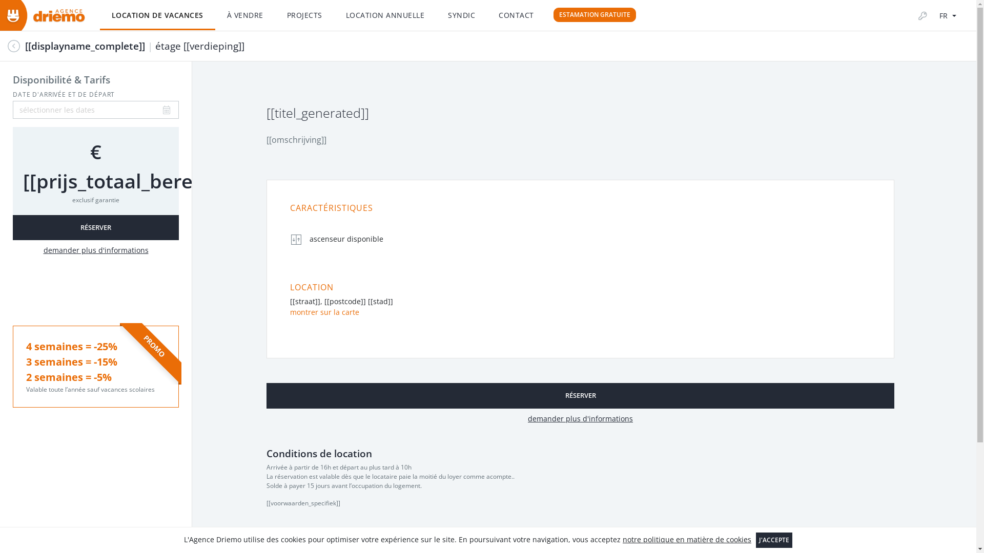 This screenshot has height=553, width=984. What do you see at coordinates (158, 15) in the screenshot?
I see `LOCATION DE VACANCES` at bounding box center [158, 15].